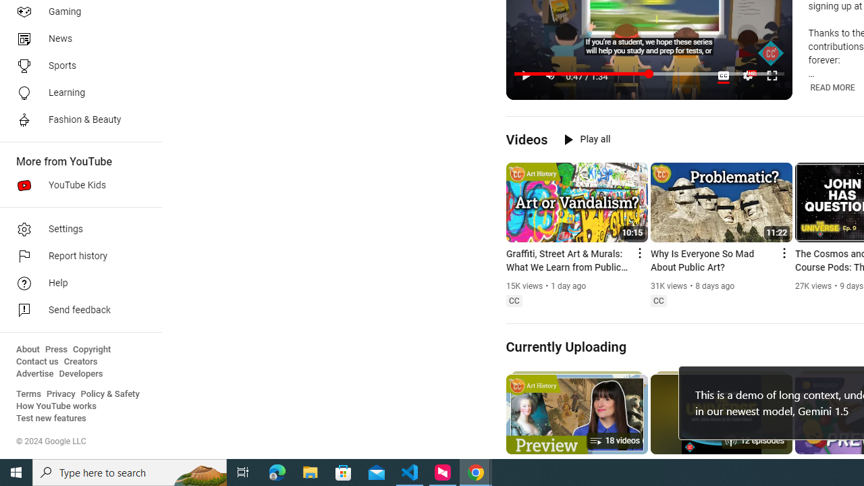  I want to click on Seek slider, so click(649, 74).